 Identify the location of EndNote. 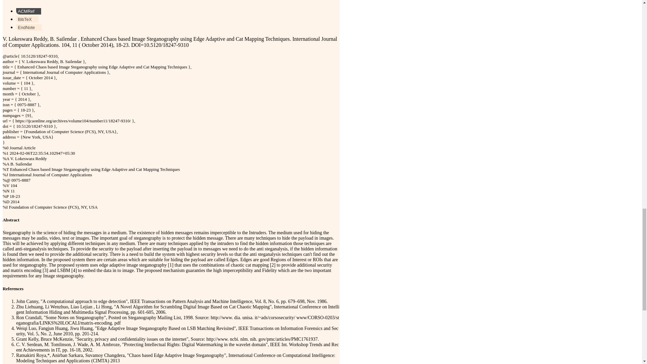
(29, 27).